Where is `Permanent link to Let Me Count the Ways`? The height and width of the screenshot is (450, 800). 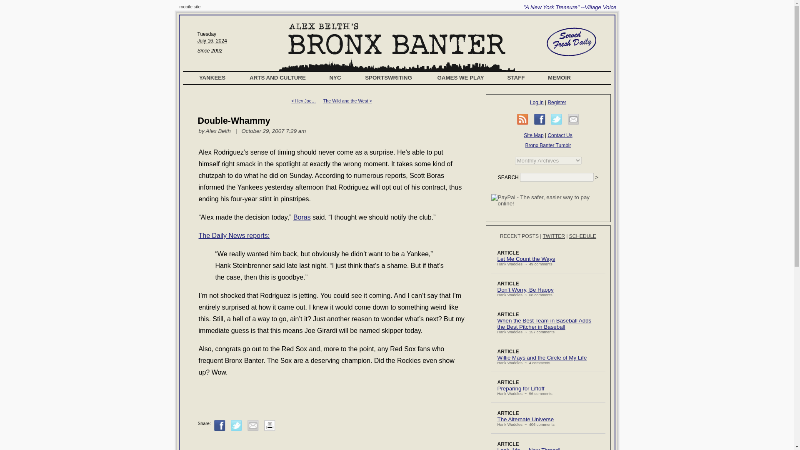 Permanent link to Let Me Count the Ways is located at coordinates (526, 259).